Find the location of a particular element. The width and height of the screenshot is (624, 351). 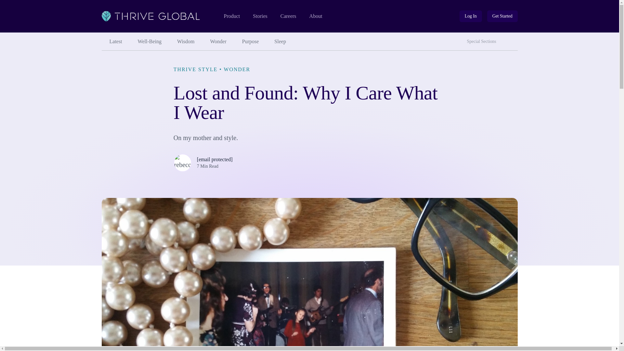

Special Sections is located at coordinates (483, 42).